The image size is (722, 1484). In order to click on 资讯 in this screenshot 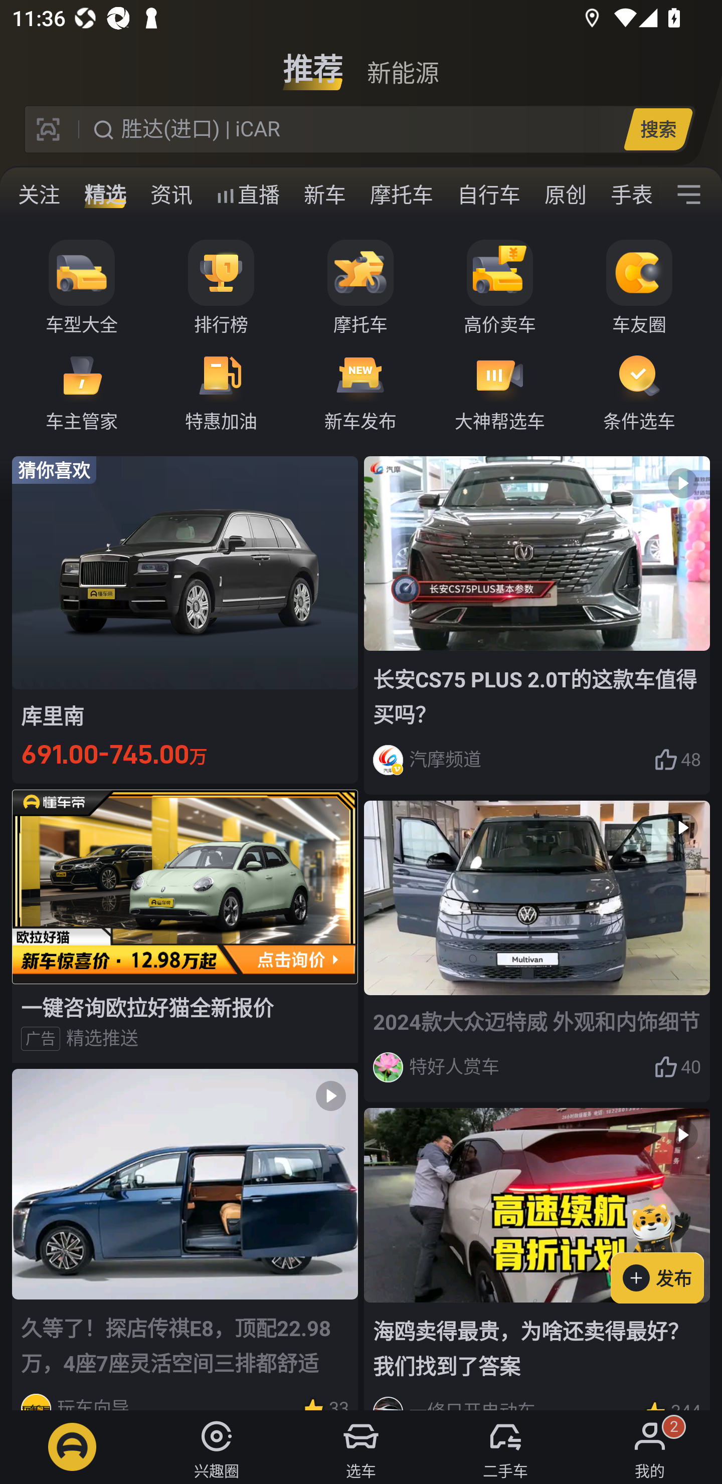, I will do `click(171, 195)`.